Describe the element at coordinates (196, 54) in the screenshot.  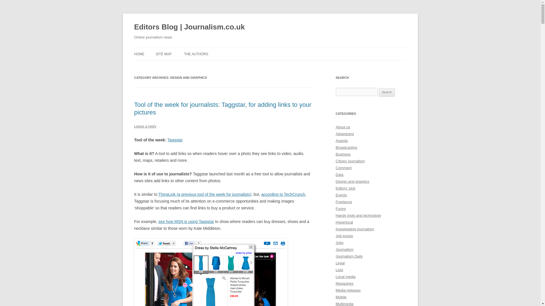
I see `THE AUTHORS` at that location.